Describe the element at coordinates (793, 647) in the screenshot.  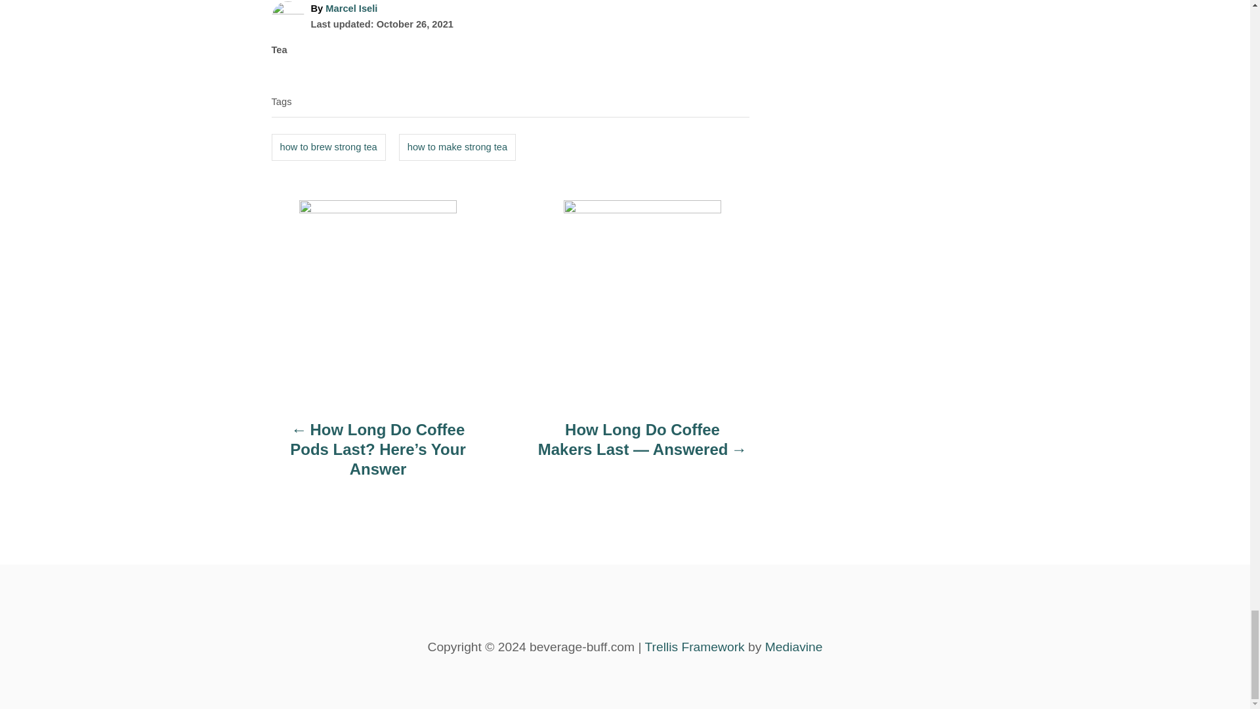
I see `Mediavine` at that location.